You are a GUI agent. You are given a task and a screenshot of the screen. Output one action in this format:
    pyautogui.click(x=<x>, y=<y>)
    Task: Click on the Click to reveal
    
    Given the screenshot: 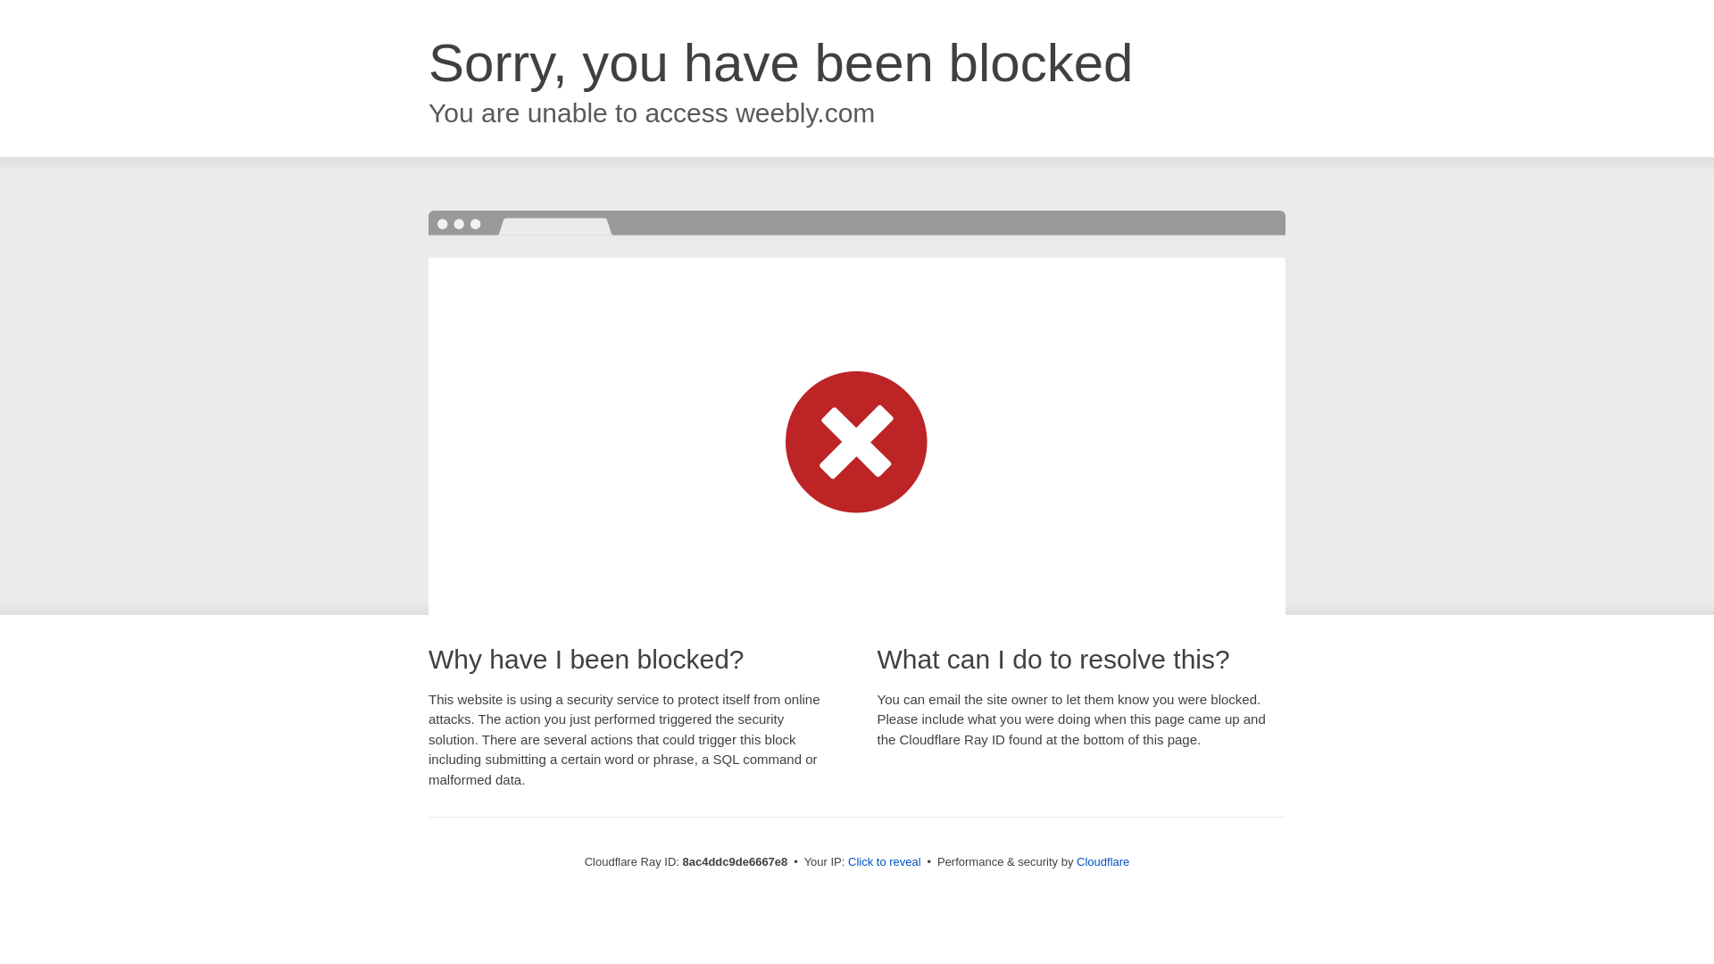 What is the action you would take?
    pyautogui.click(x=885, y=862)
    